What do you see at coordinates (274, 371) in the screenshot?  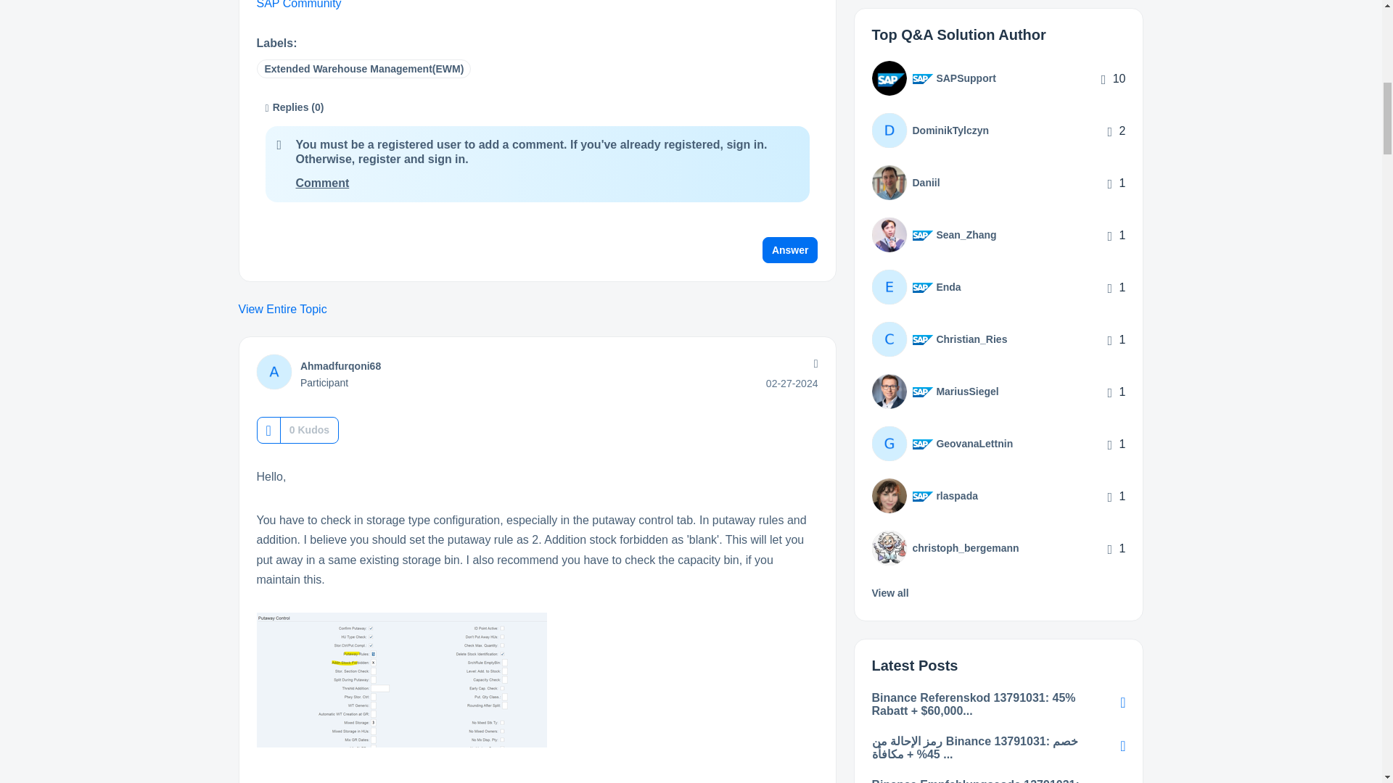 I see `Ahmadfurqoni68` at bounding box center [274, 371].